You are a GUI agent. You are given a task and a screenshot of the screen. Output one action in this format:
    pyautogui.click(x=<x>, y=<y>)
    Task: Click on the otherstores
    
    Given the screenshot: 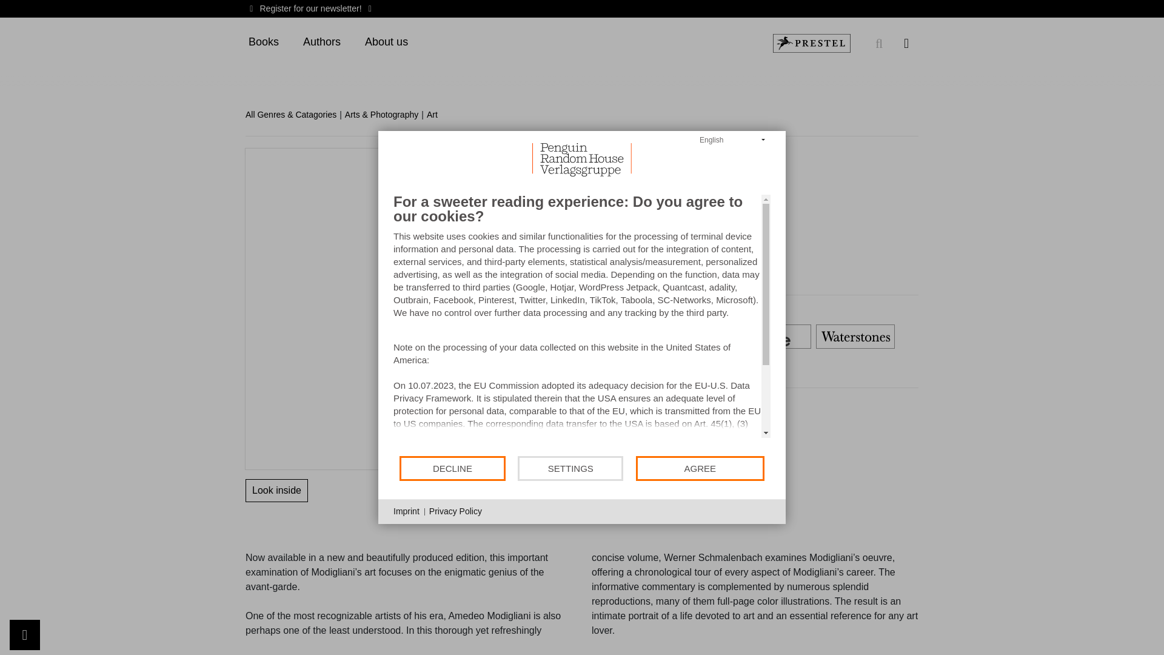 What is the action you would take?
    pyautogui.click(x=520, y=366)
    